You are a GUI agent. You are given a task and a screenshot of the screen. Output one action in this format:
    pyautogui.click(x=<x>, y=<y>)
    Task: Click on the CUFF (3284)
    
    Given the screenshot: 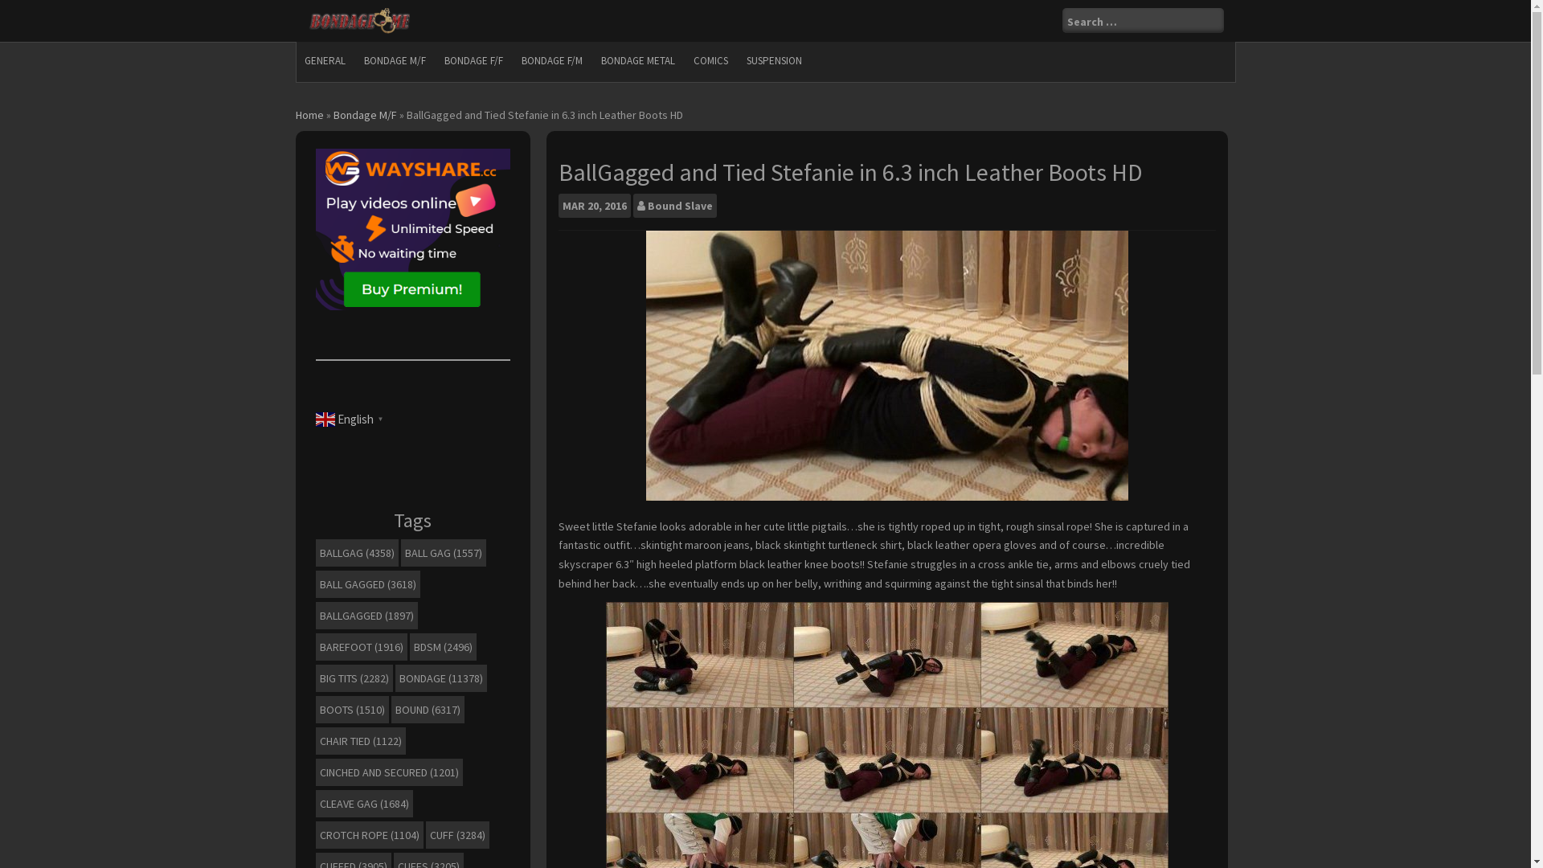 What is the action you would take?
    pyautogui.click(x=458, y=835)
    